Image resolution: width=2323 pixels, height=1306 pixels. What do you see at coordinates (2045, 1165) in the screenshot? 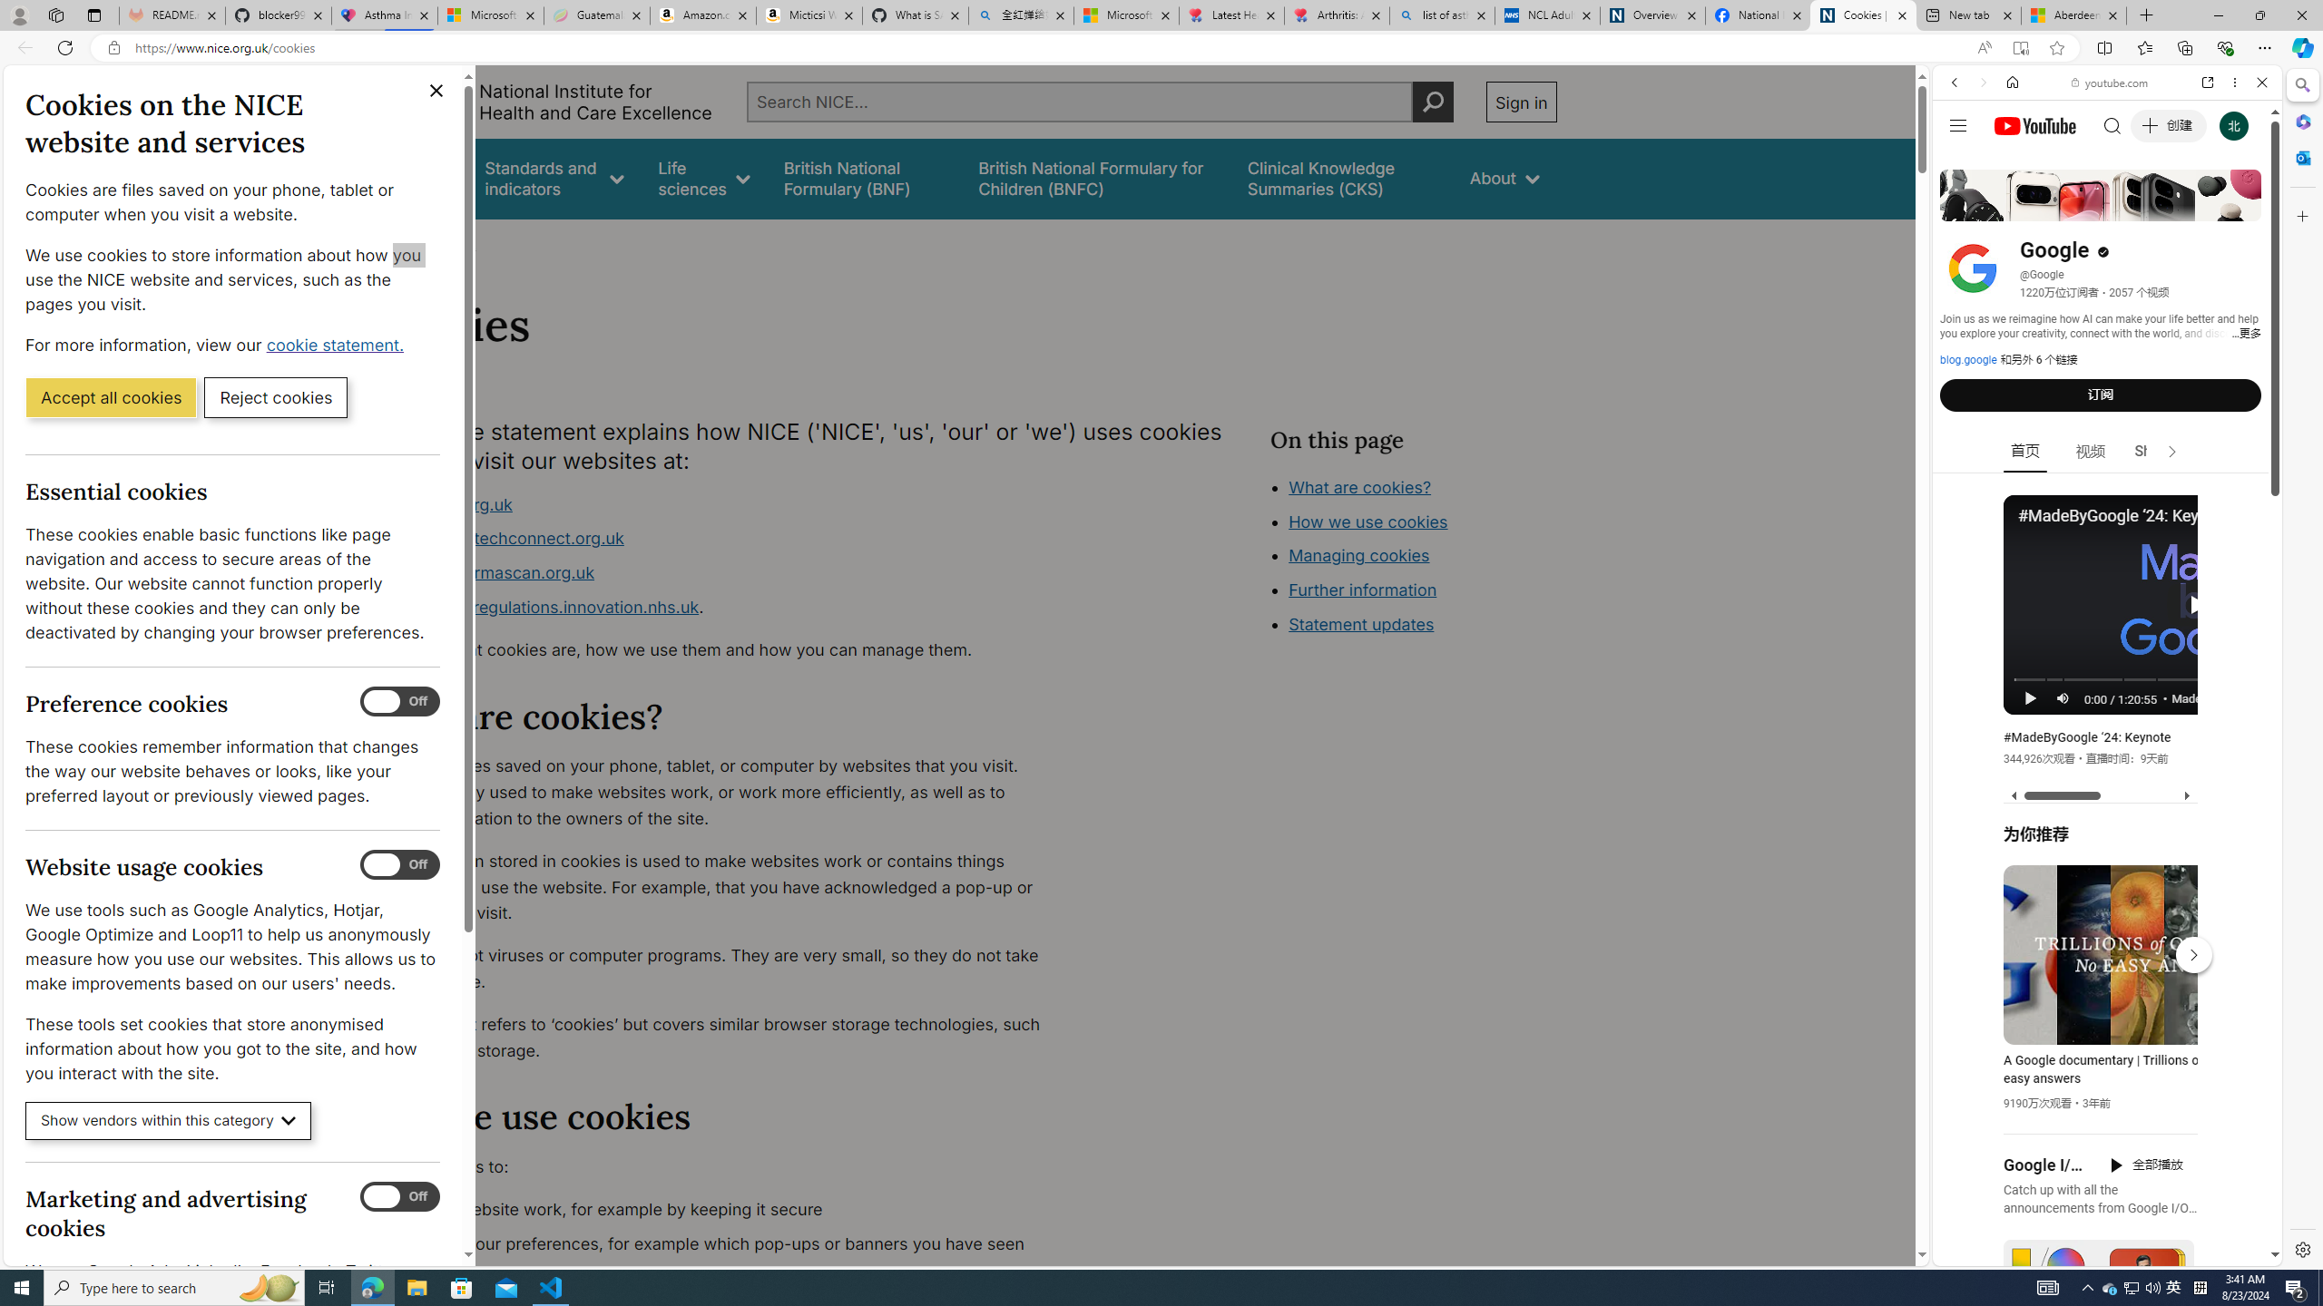
I see `Google I/O 2024` at bounding box center [2045, 1165].